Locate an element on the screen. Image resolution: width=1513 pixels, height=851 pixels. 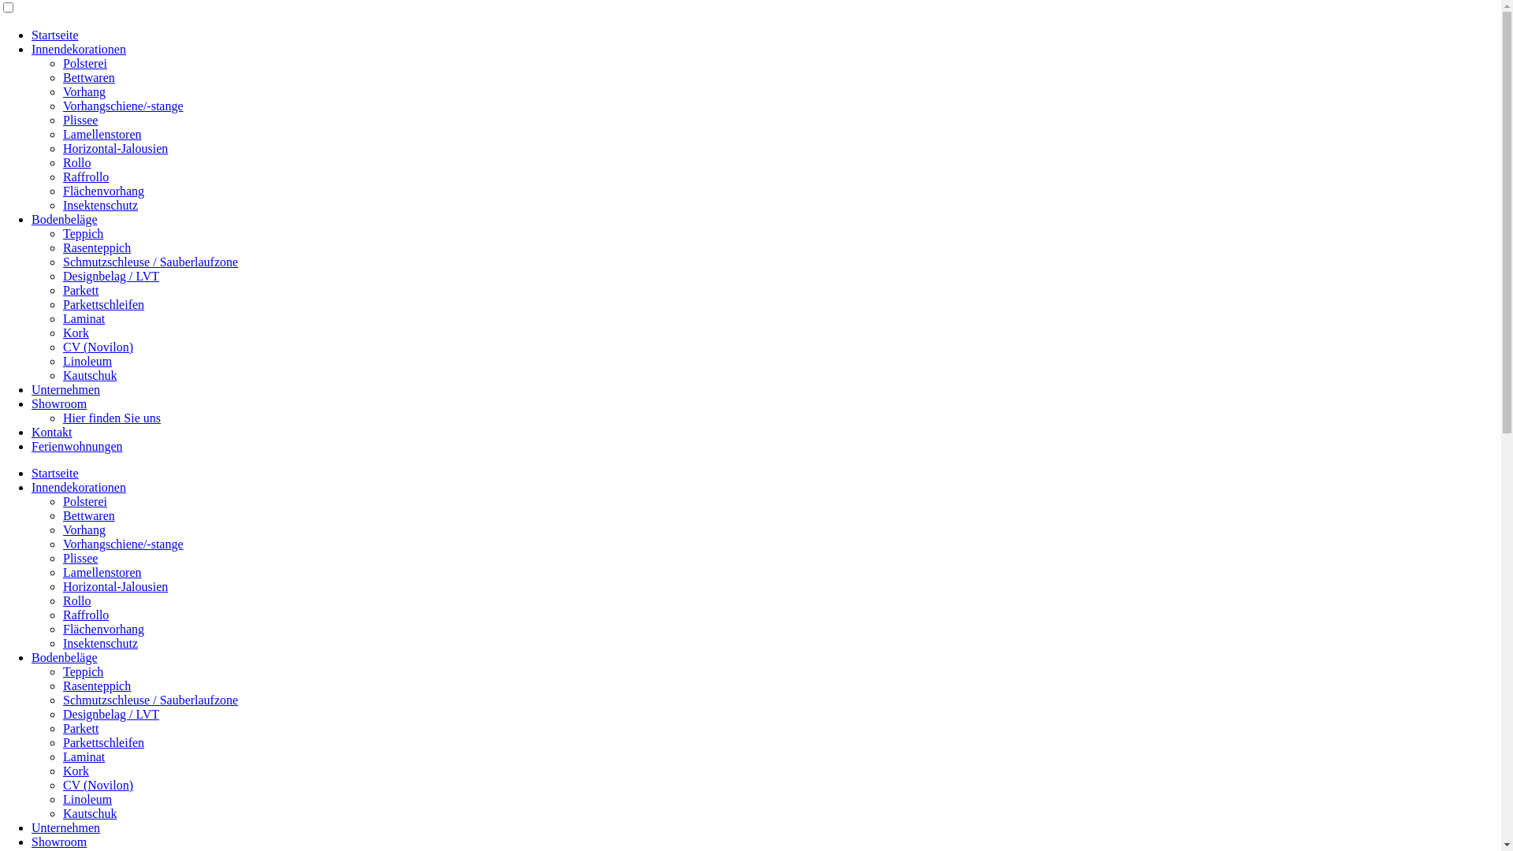
Kautschuk is located at coordinates (90, 375).